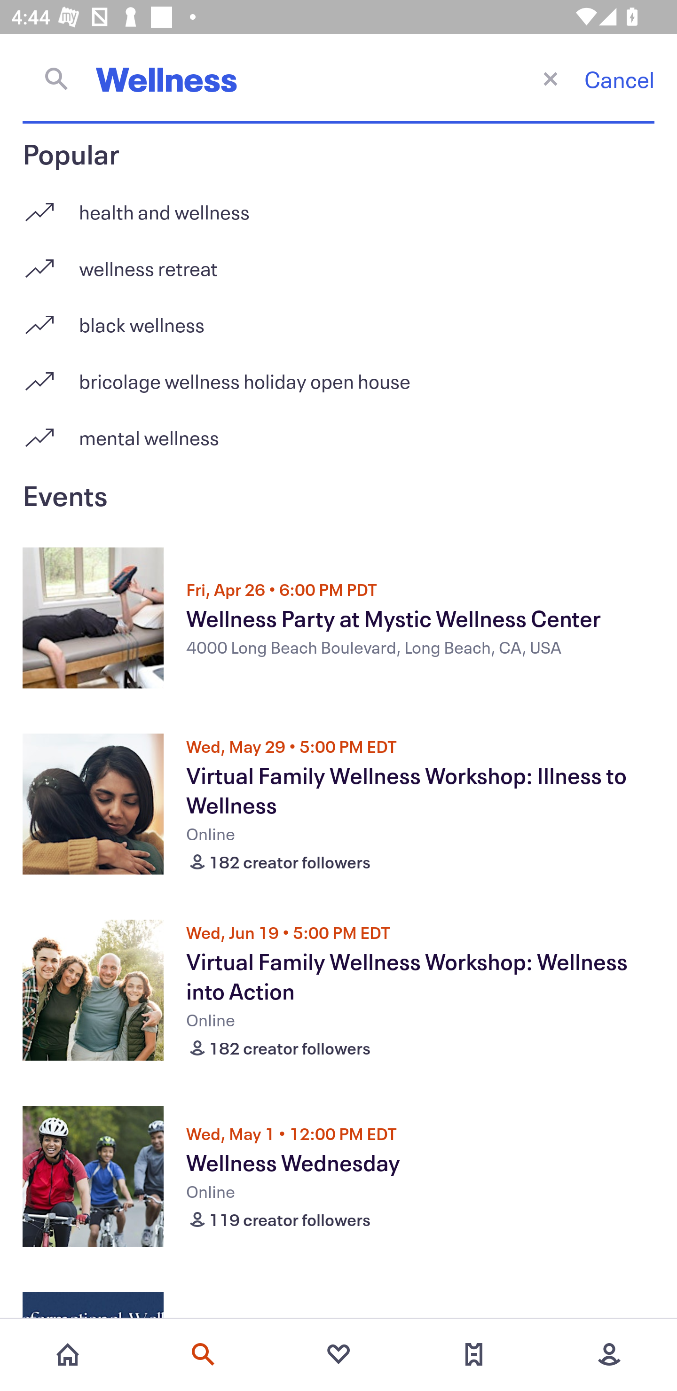  Describe the element at coordinates (550, 78) in the screenshot. I see `Close current screen` at that location.